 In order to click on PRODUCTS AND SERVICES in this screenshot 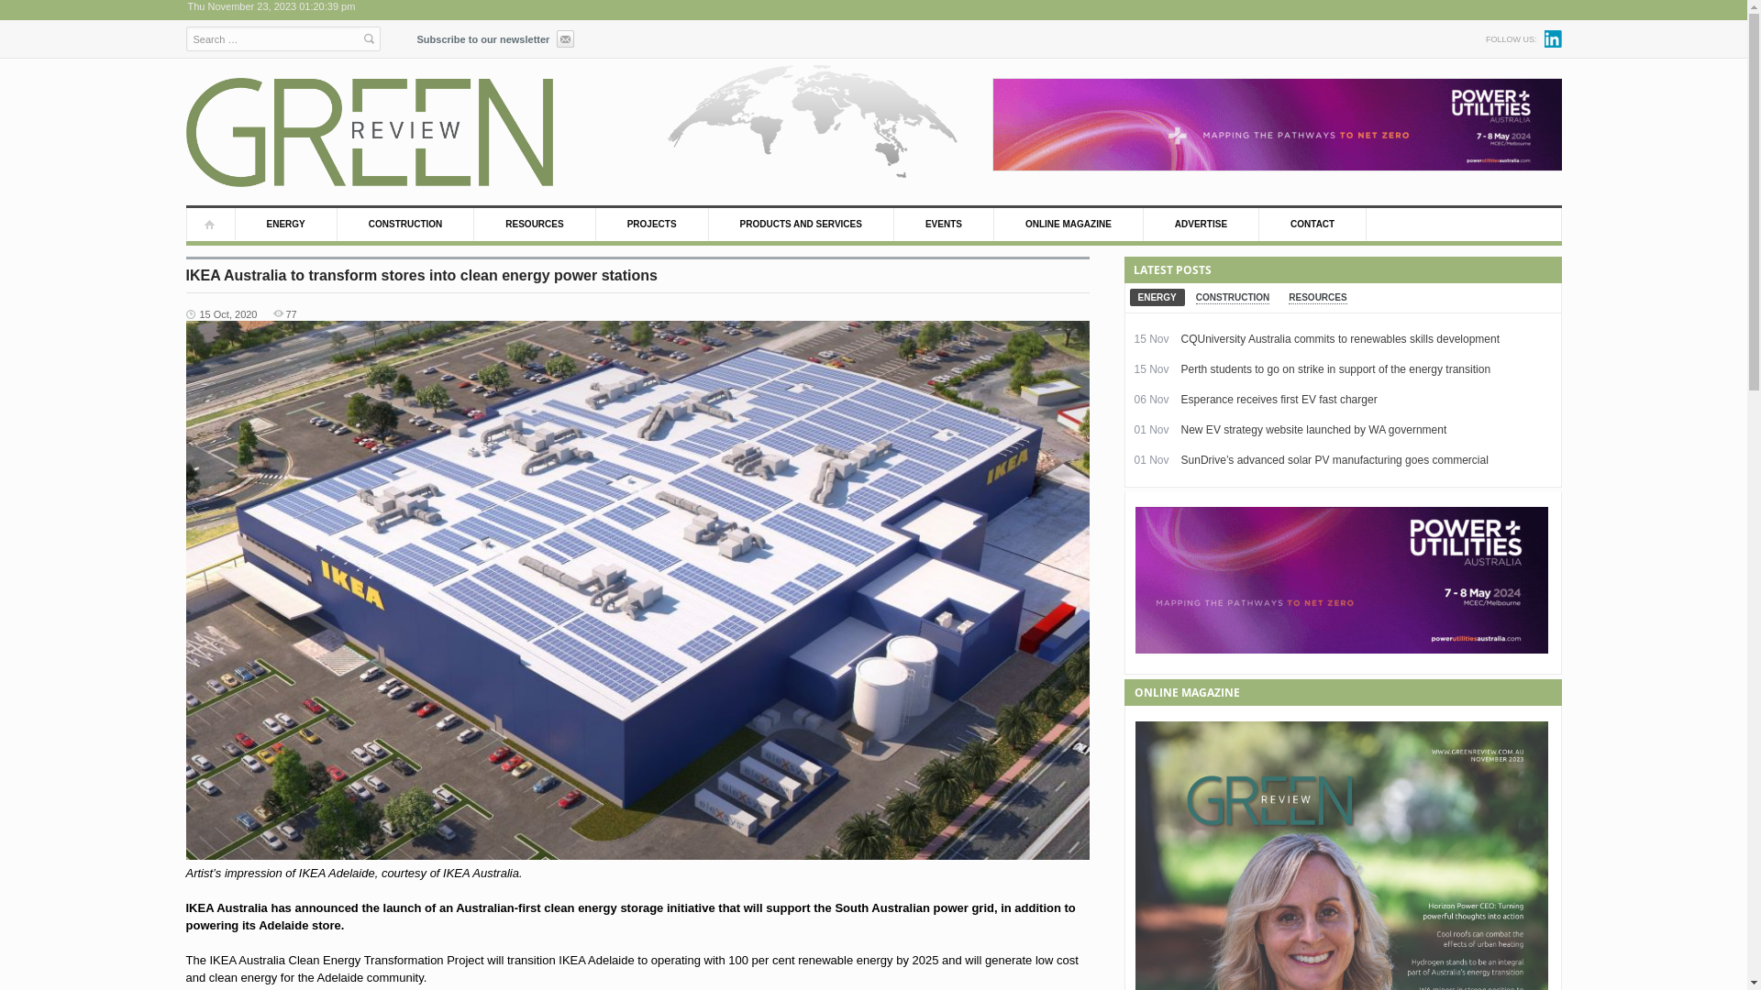, I will do `click(802, 225)`.